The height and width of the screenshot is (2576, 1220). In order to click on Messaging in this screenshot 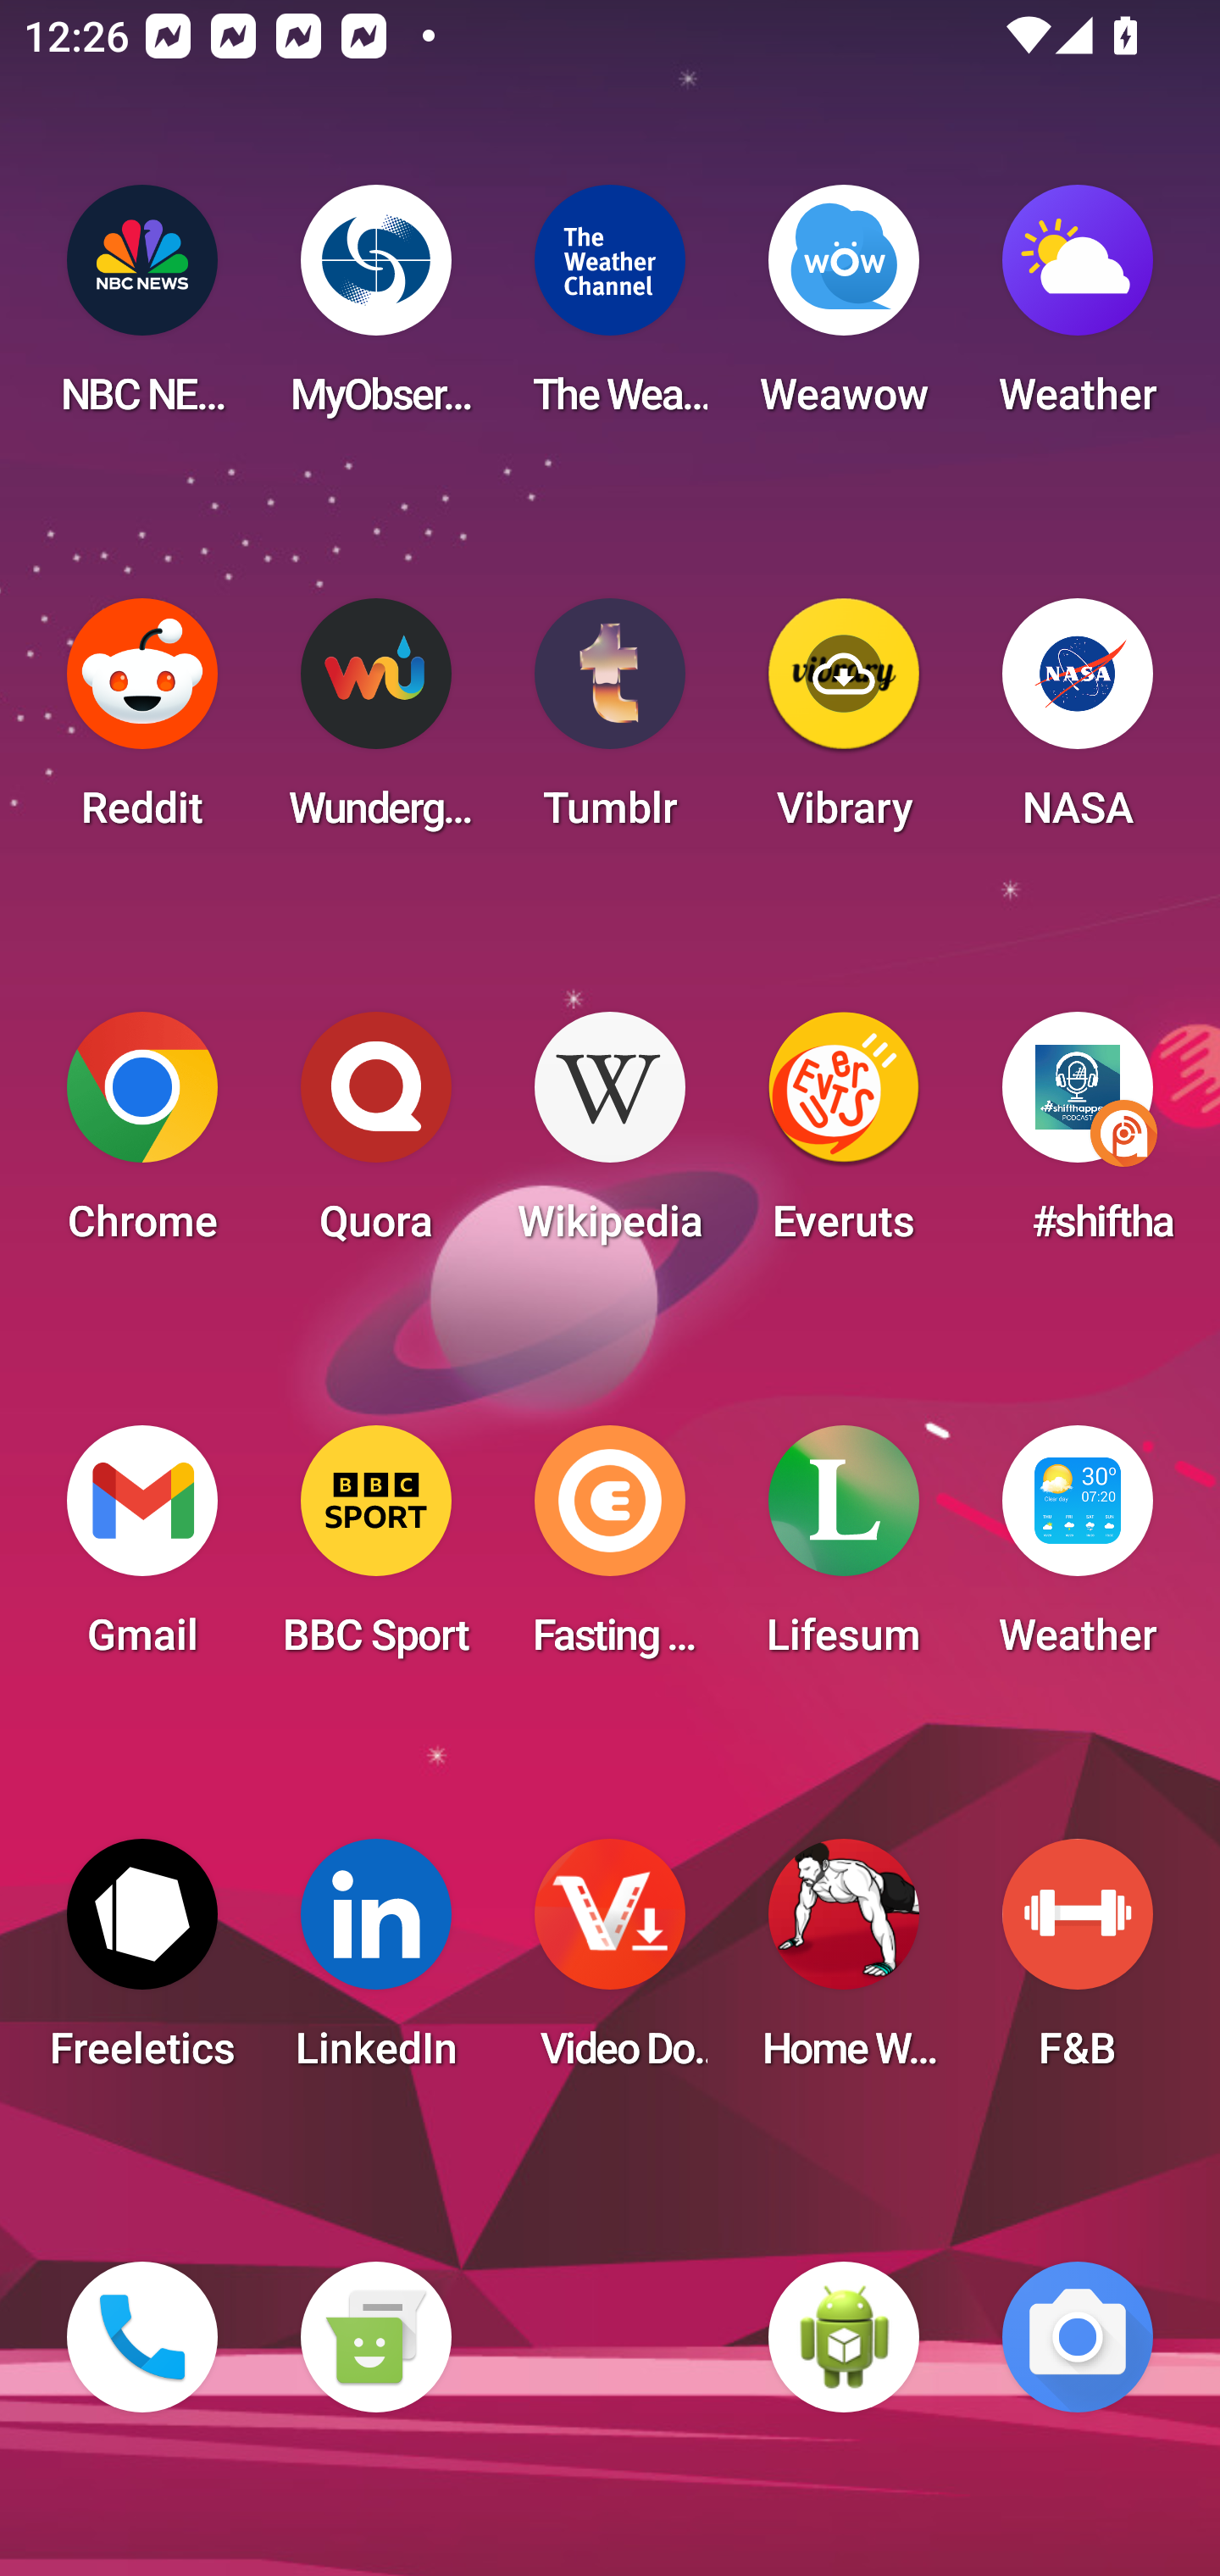, I will do `click(375, 2337)`.